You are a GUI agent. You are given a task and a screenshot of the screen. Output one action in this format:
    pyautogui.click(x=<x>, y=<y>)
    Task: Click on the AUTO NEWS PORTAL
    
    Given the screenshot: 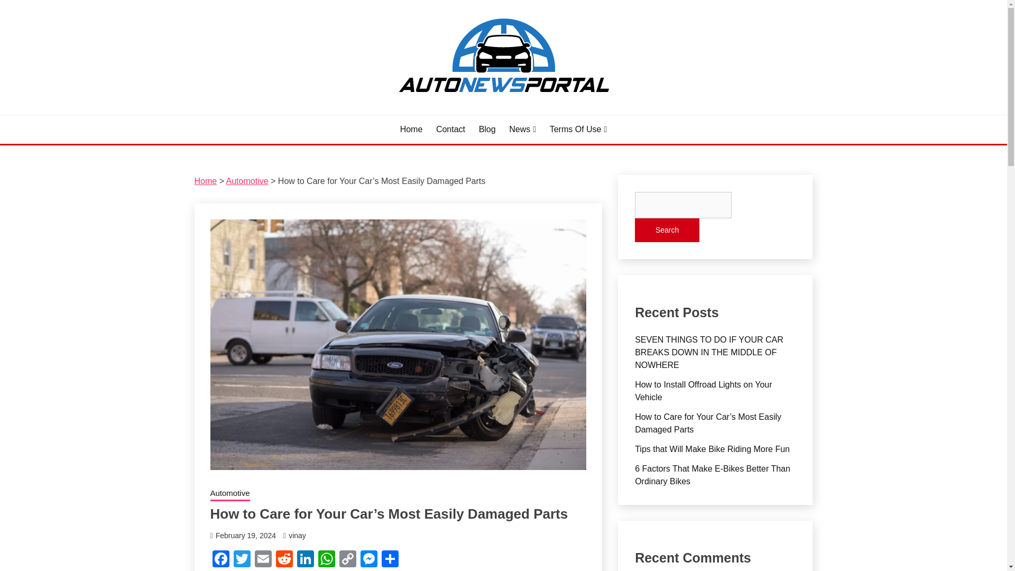 What is the action you would take?
    pyautogui.click(x=296, y=113)
    